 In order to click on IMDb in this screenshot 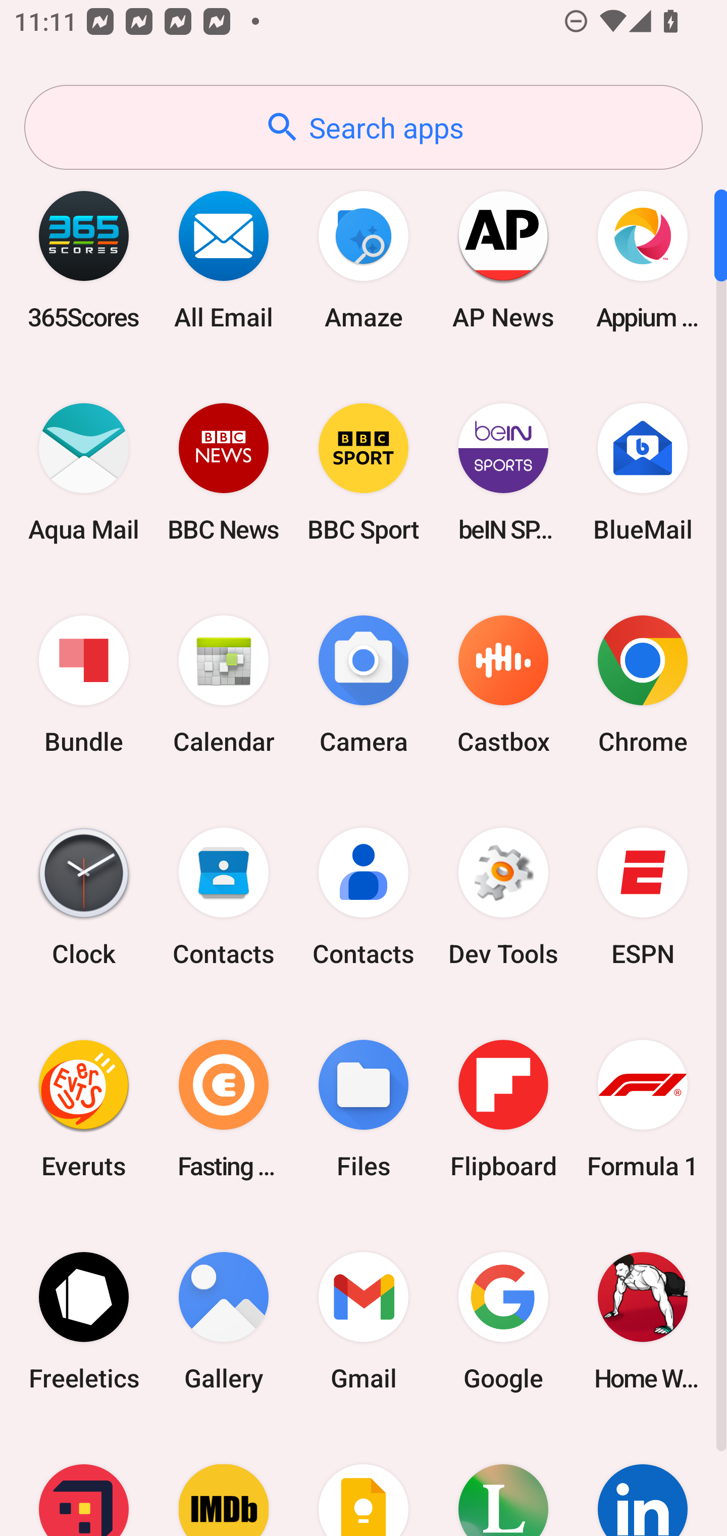, I will do `click(224, 1481)`.